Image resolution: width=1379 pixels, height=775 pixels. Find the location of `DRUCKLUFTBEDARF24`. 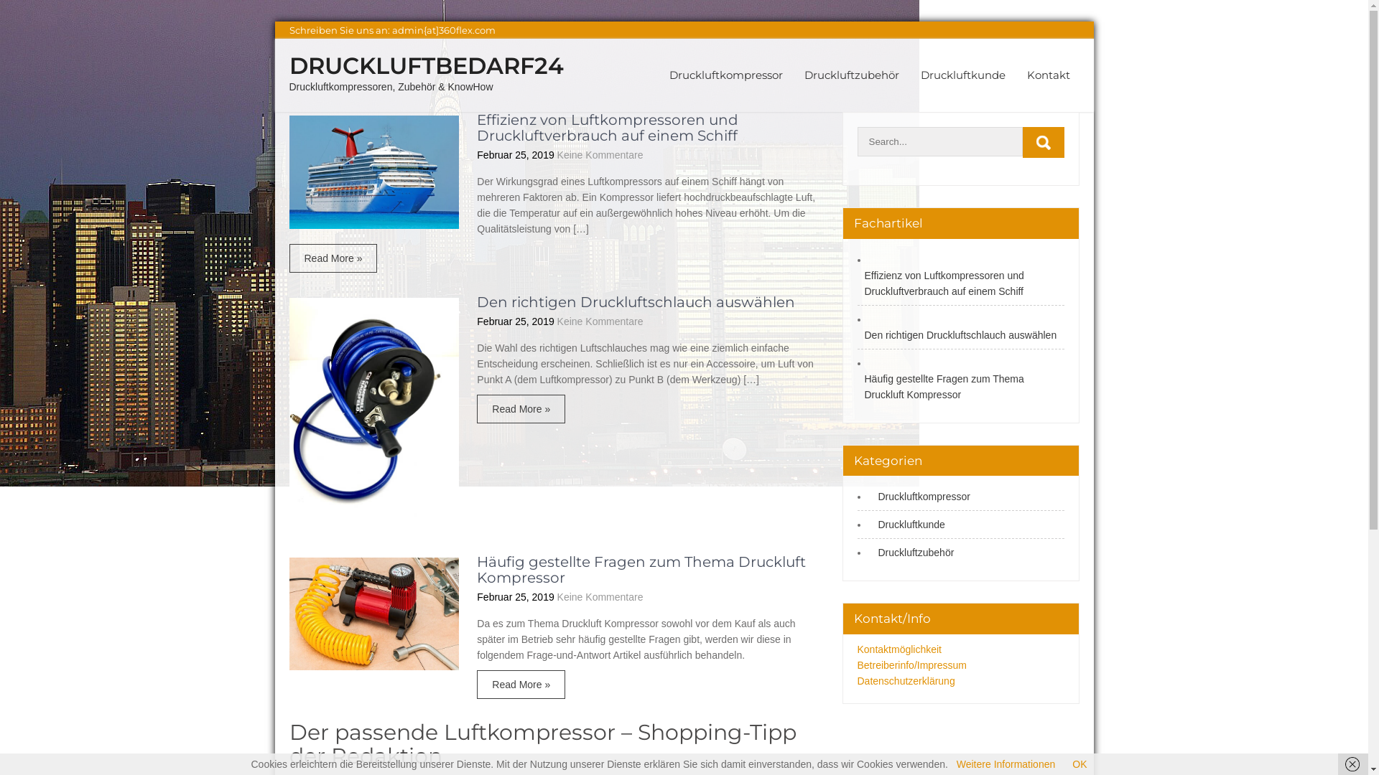

DRUCKLUFTBEDARF24 is located at coordinates (426, 66).